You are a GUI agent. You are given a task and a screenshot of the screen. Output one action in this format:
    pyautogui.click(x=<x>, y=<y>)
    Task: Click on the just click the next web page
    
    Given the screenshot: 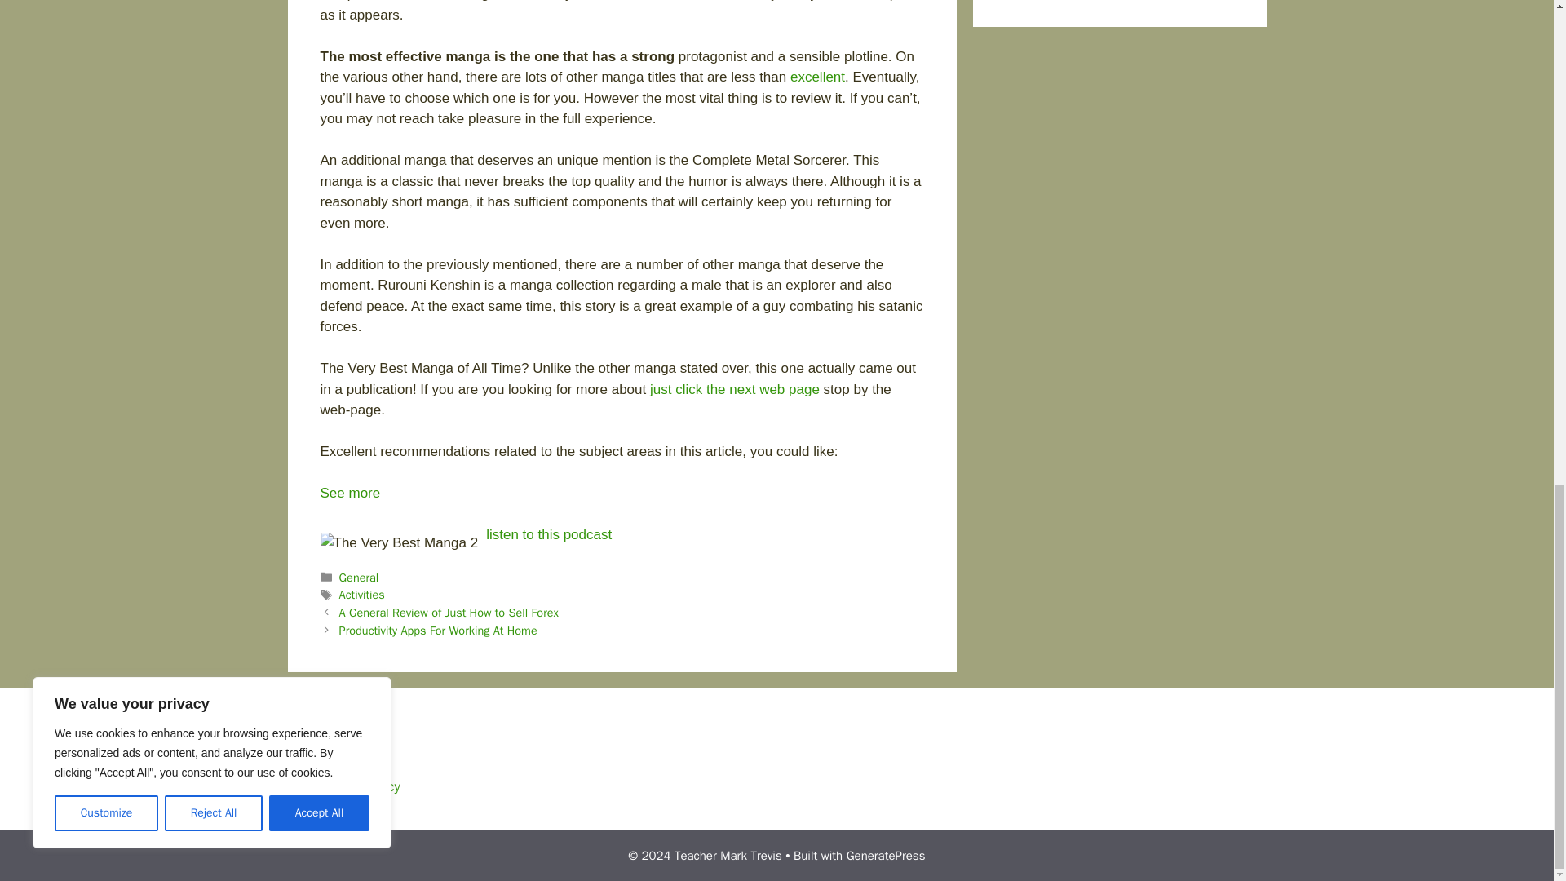 What is the action you would take?
    pyautogui.click(x=734, y=389)
    